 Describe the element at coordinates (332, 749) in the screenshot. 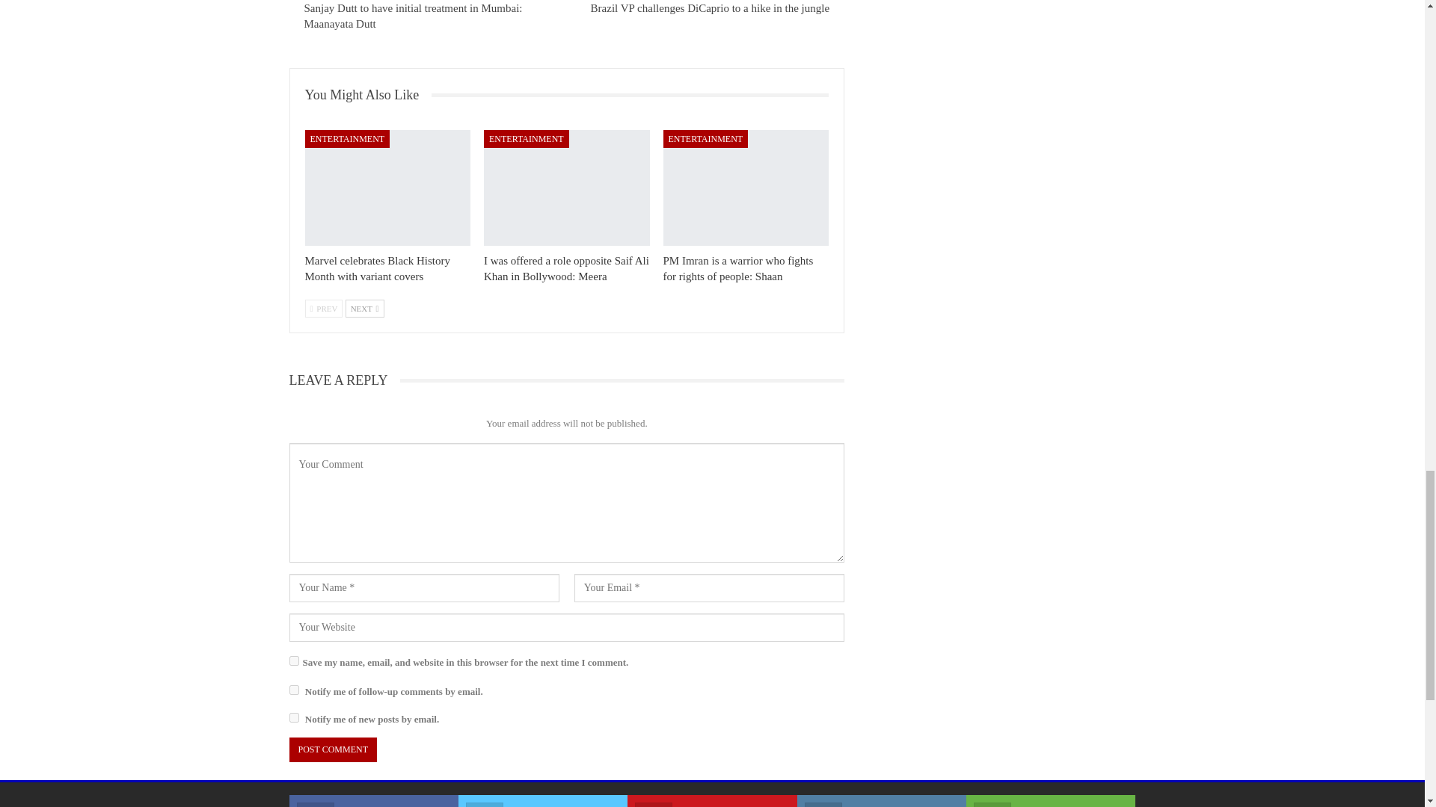

I see `Post Comment` at that location.